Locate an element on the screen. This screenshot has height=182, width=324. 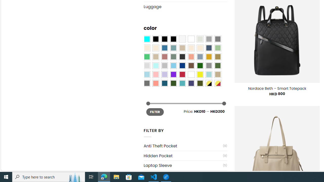
Blue Sage is located at coordinates (173, 48).